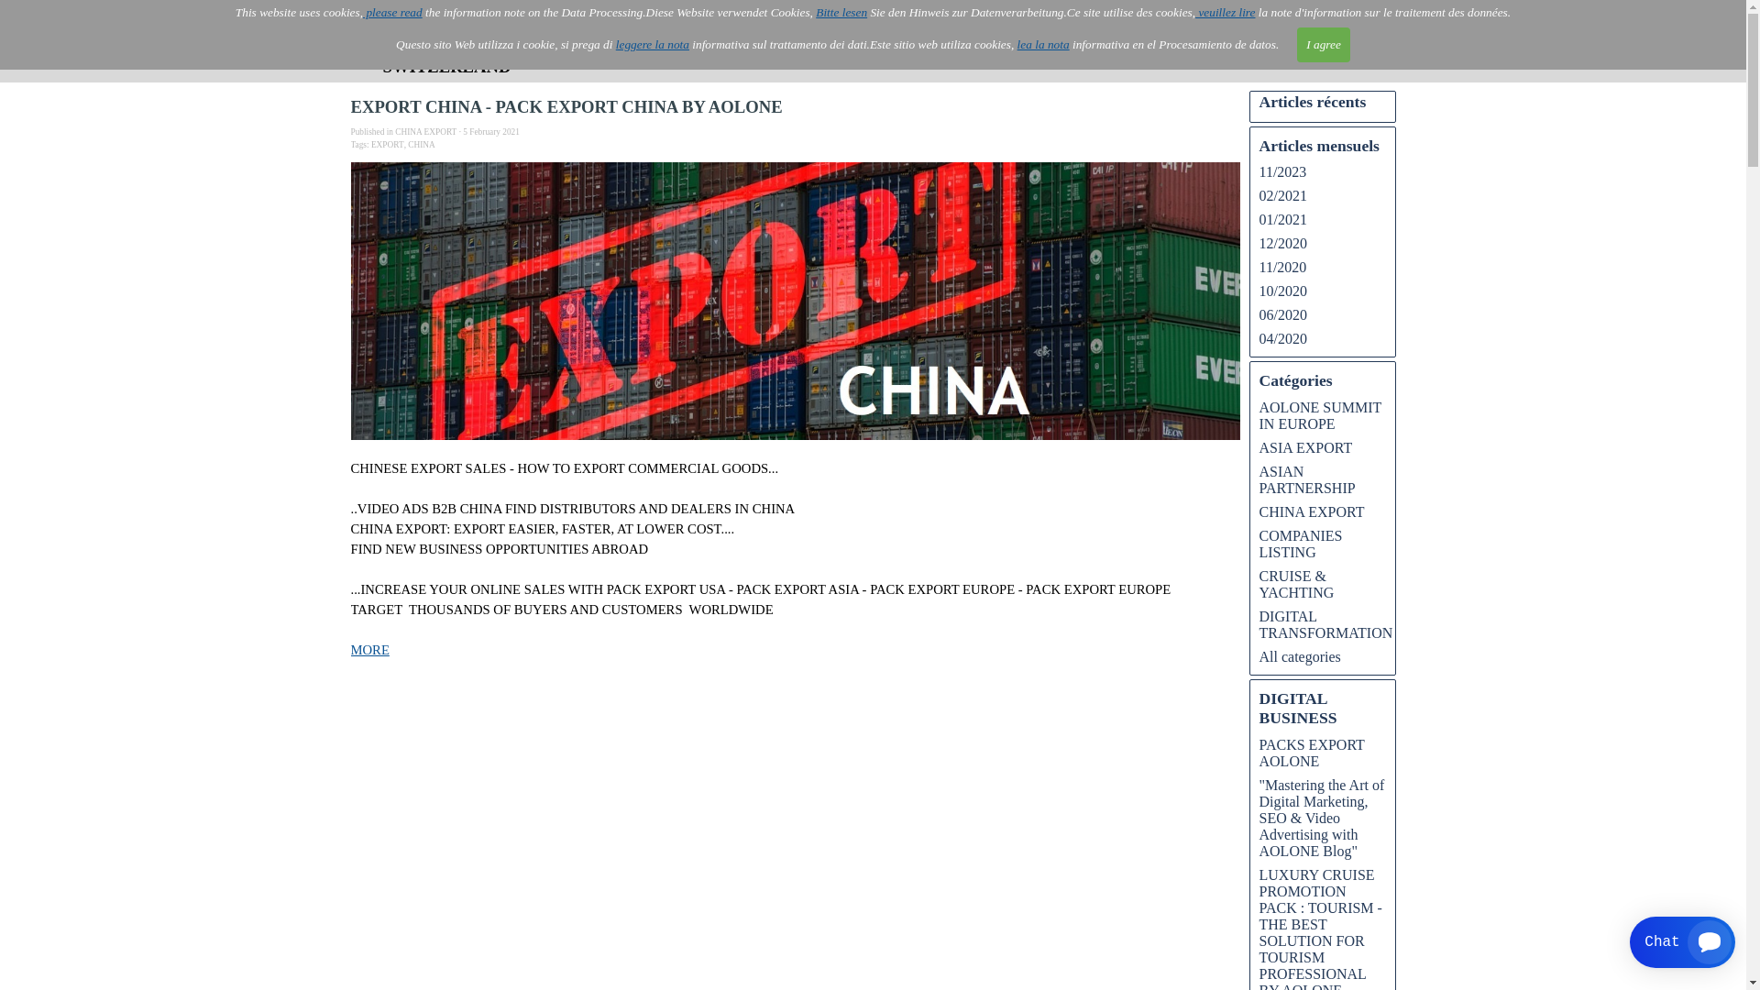  What do you see at coordinates (1326, 625) in the screenshot?
I see `DIGITAL TRANSFORMATION` at bounding box center [1326, 625].